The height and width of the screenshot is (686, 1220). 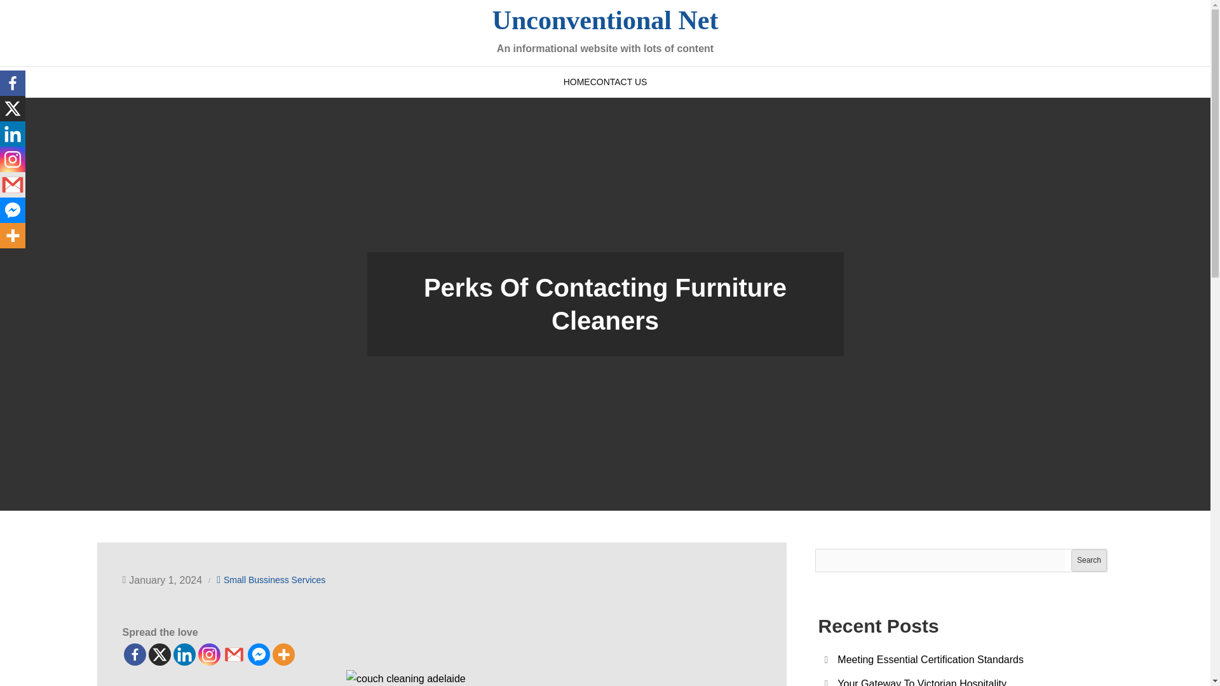 I want to click on Google Gmail, so click(x=13, y=185).